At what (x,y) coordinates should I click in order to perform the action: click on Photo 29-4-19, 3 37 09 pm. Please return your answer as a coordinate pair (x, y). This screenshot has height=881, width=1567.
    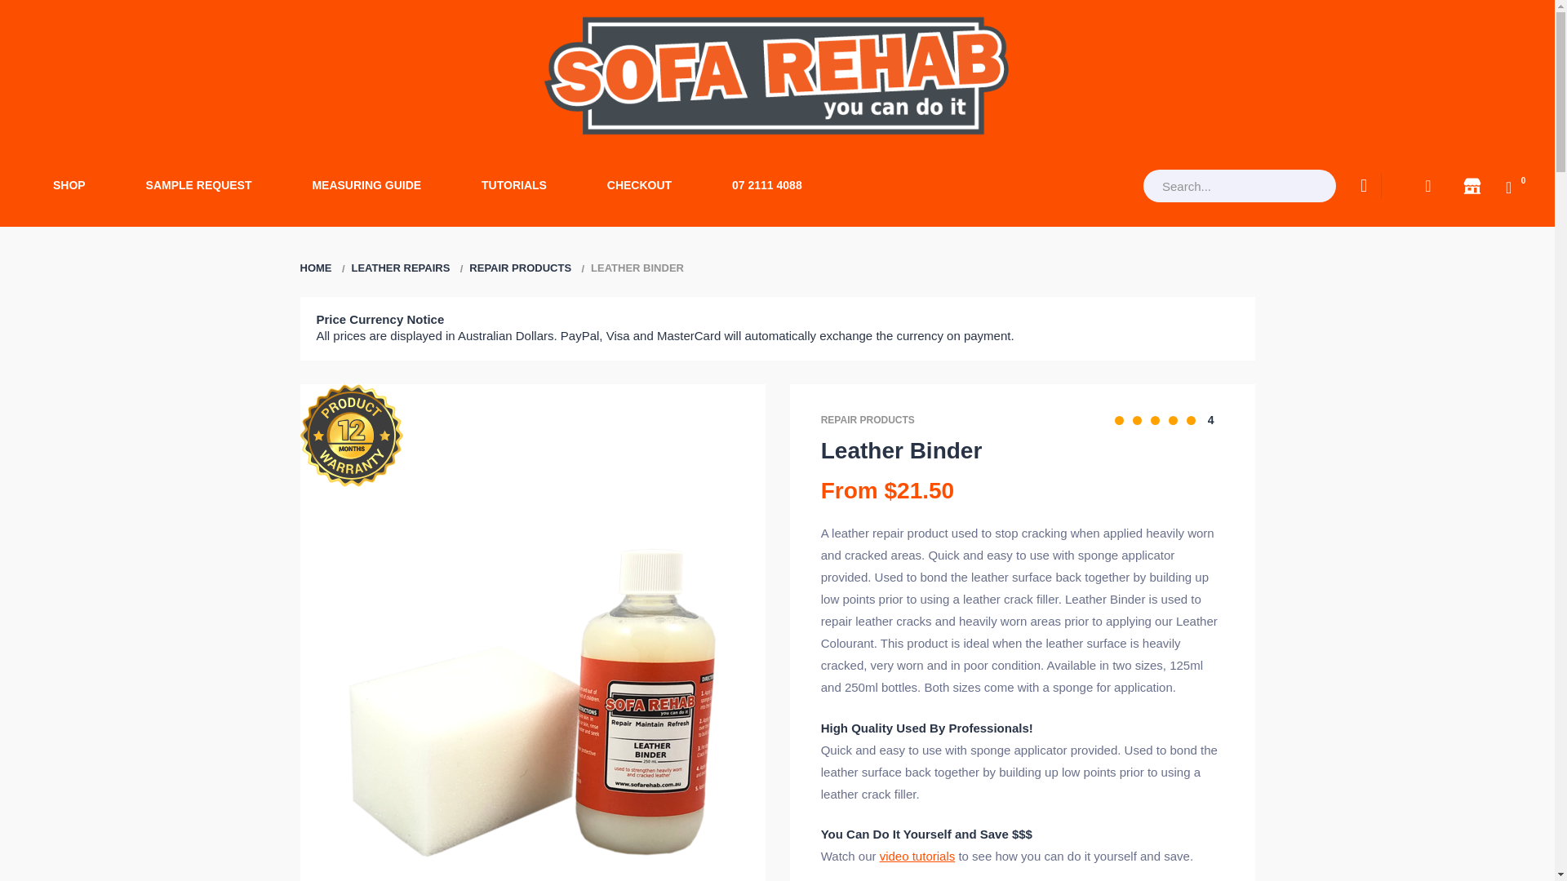
    Looking at the image, I should click on (532, 691).